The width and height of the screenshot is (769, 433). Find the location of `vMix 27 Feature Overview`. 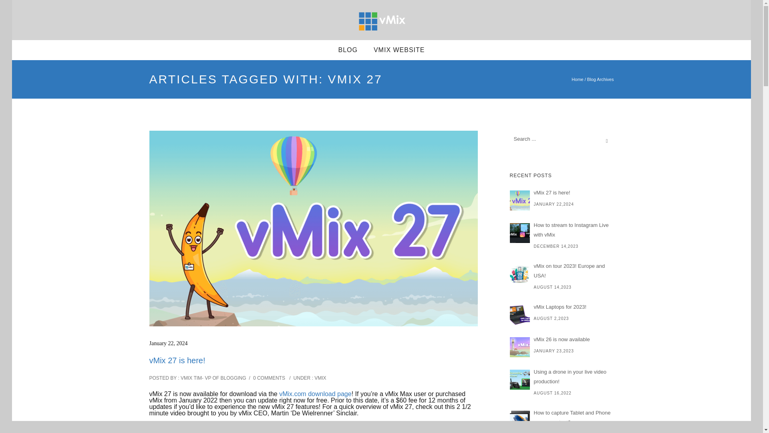

vMix 27 Feature Overview is located at coordinates (313, 431).